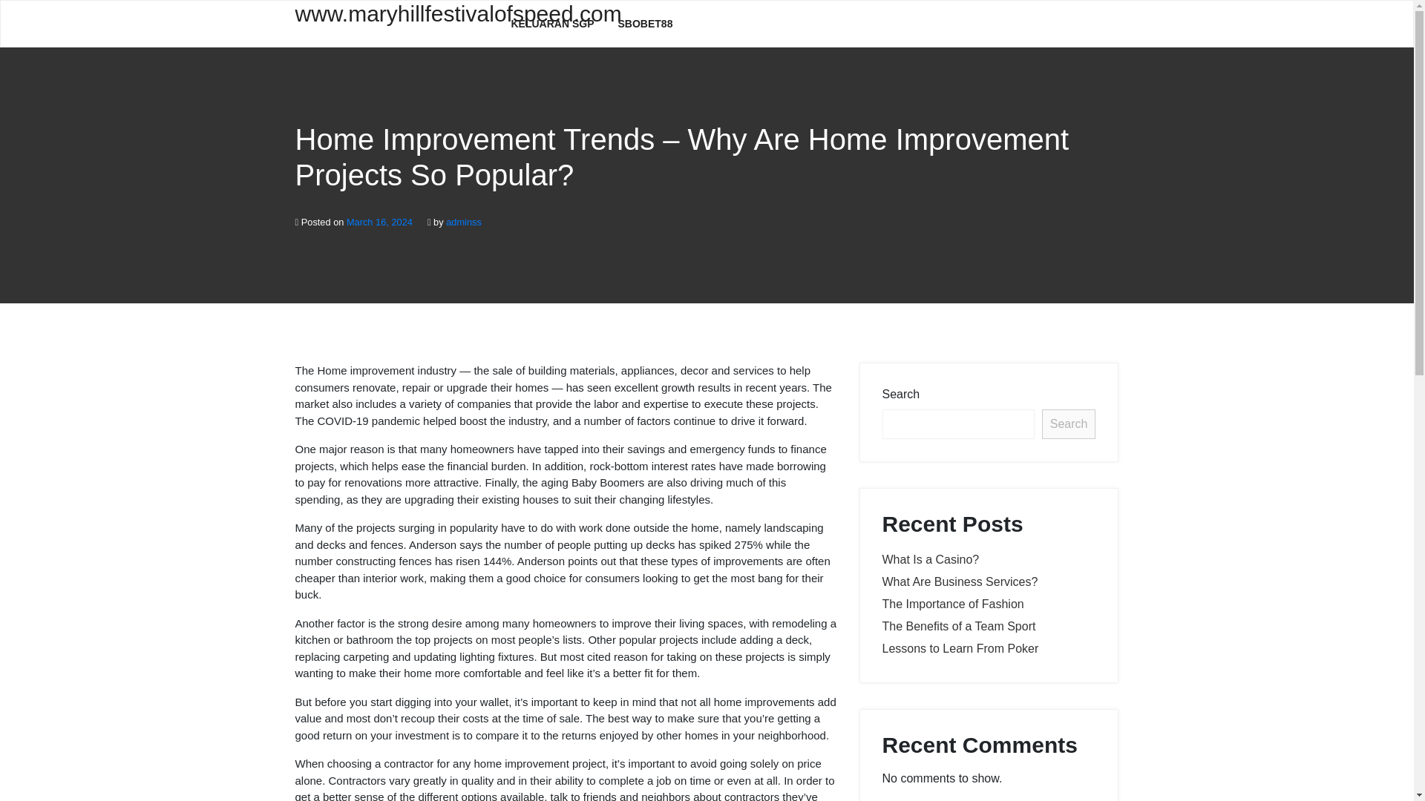  I want to click on www.maryhillfestivalofspeed.com, so click(392, 22).